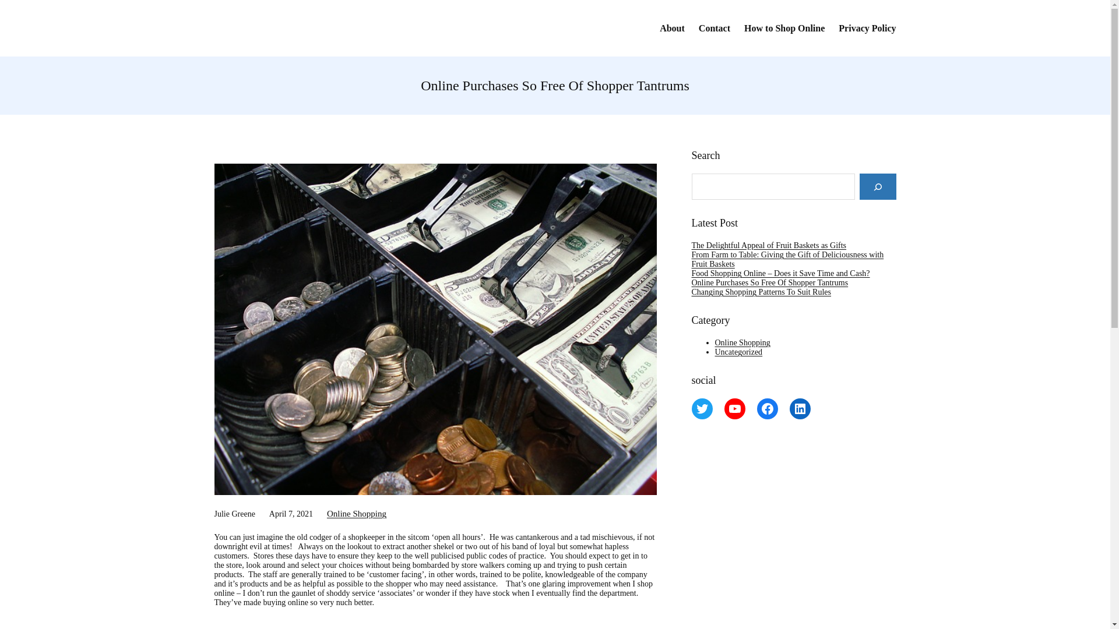 This screenshot has height=629, width=1119. What do you see at coordinates (768, 245) in the screenshot?
I see `The Delightful Appeal of Fruit Baskets as Gifts` at bounding box center [768, 245].